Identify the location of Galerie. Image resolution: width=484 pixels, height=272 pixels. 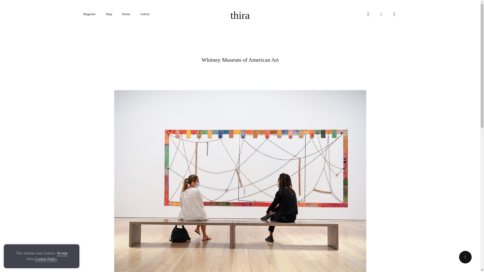
(145, 14).